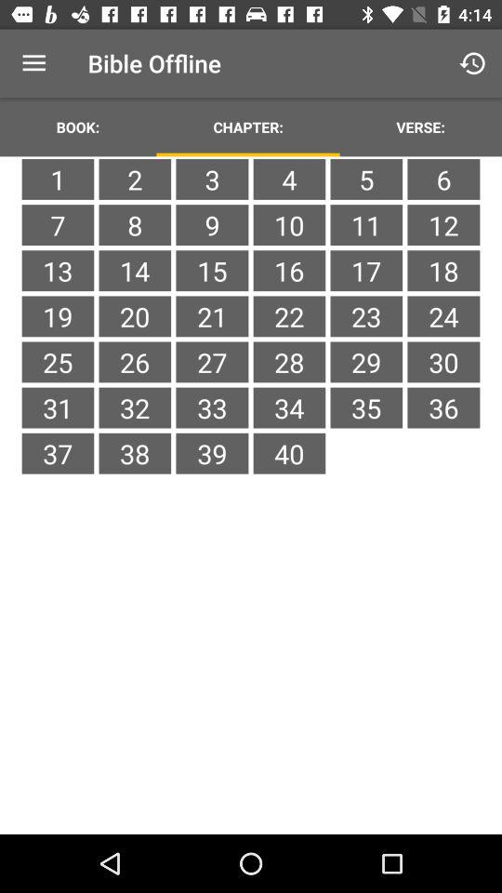 Image resolution: width=502 pixels, height=893 pixels. Describe the element at coordinates (289, 407) in the screenshot. I see `jump to 34 icon` at that location.